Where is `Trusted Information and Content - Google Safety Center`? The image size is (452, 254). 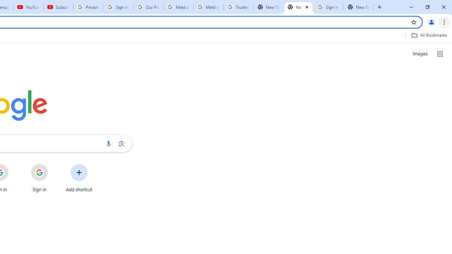 Trusted Information and Content - Google Safety Center is located at coordinates (239, 7).